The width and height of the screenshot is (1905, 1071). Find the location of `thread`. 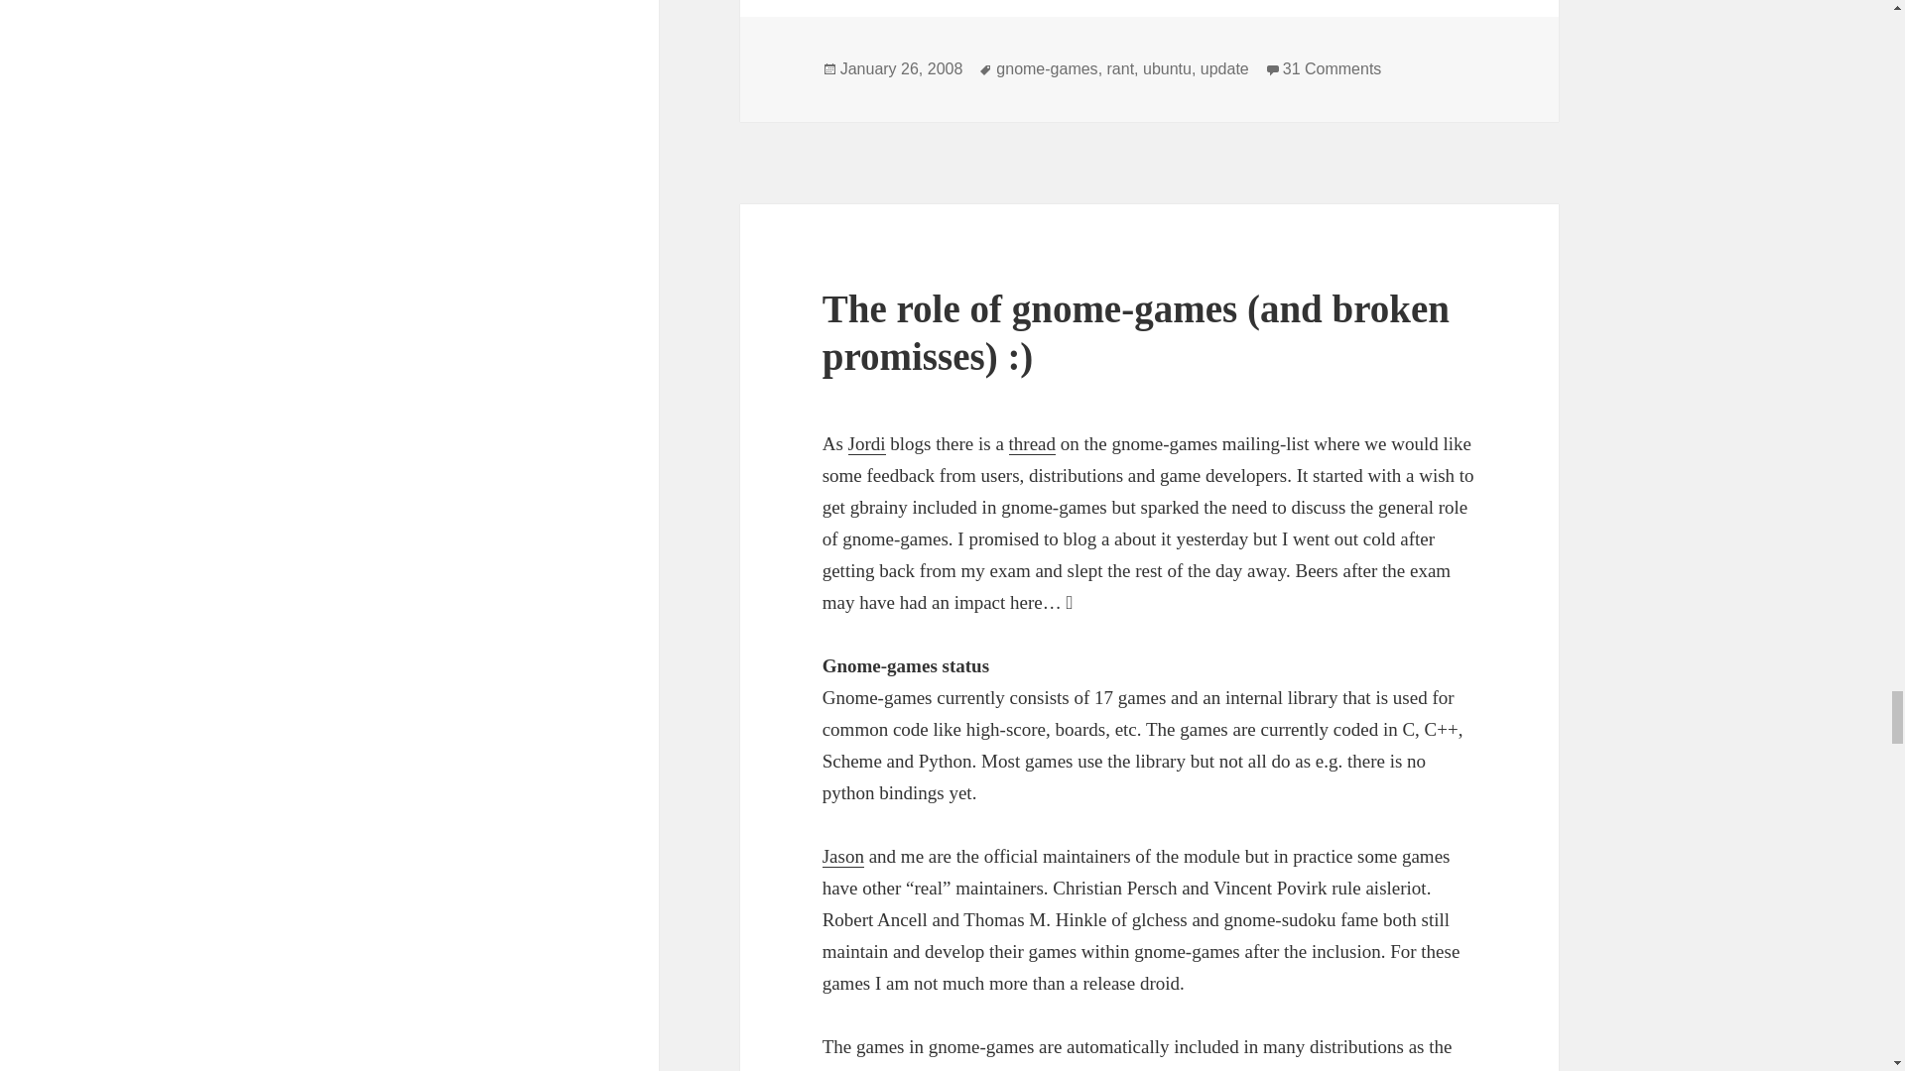

thread is located at coordinates (1046, 68).